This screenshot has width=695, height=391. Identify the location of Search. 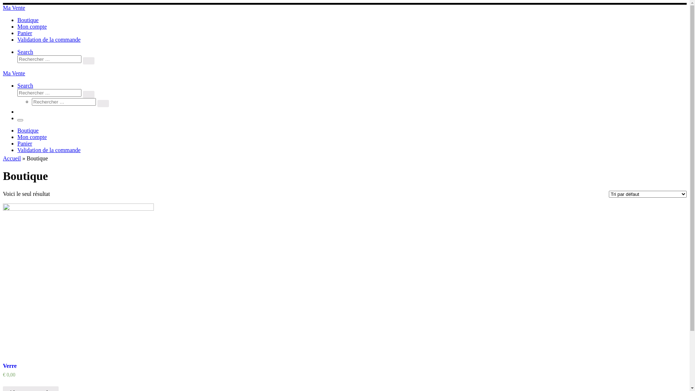
(25, 85).